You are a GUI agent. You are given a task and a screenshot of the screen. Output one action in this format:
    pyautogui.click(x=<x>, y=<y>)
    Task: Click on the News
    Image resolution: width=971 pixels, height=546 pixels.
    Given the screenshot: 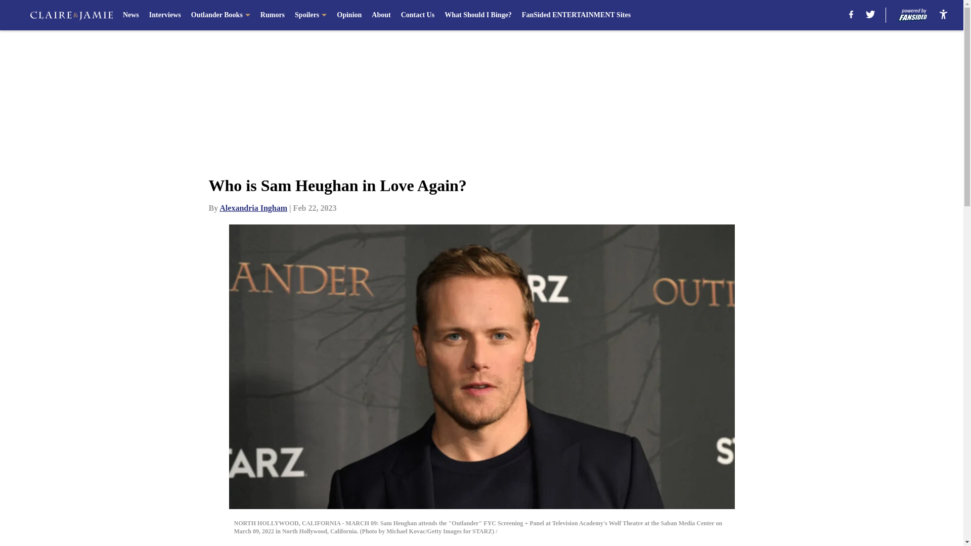 What is the action you would take?
    pyautogui.click(x=130, y=15)
    